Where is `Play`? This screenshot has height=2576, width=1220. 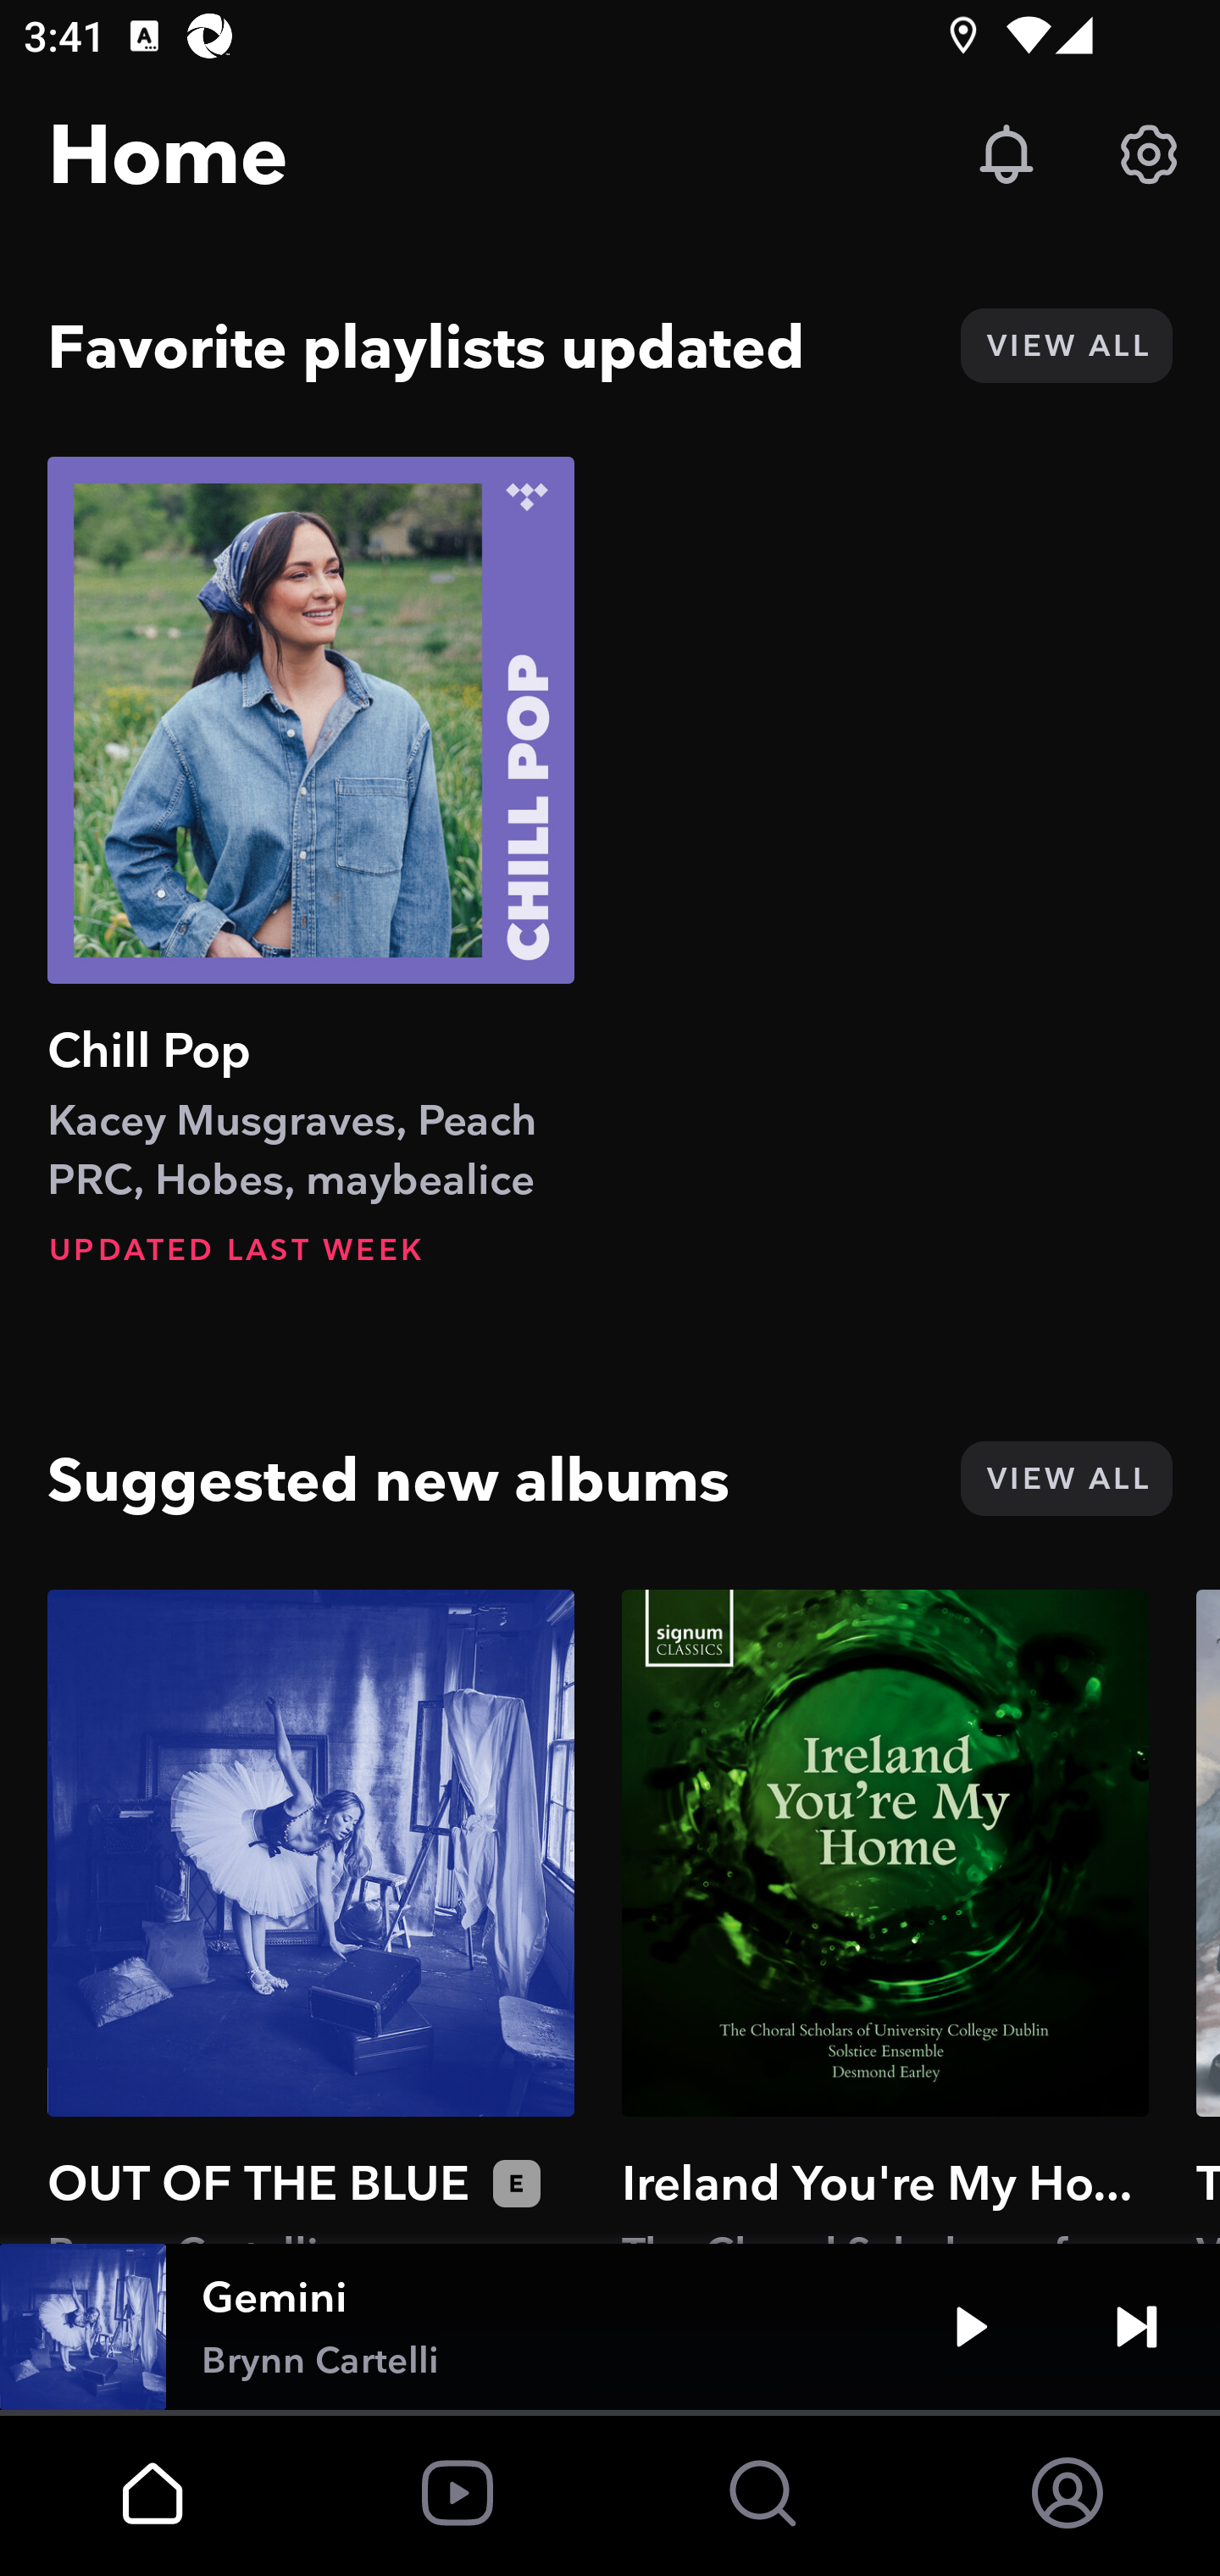 Play is located at coordinates (971, 2327).